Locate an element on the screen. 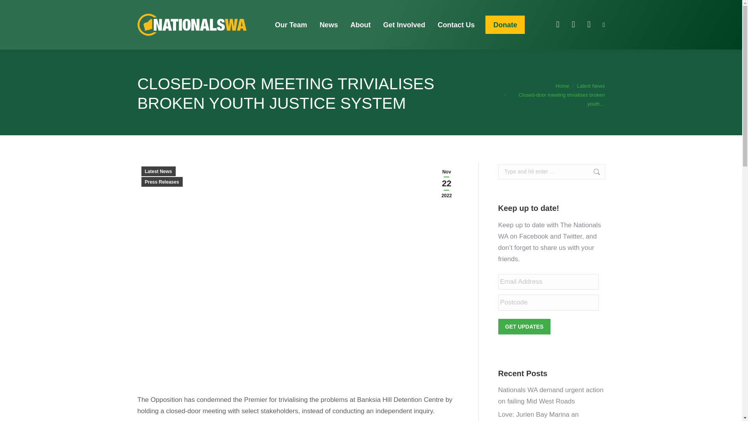 The height and width of the screenshot is (421, 748). Contact Us is located at coordinates (456, 24).